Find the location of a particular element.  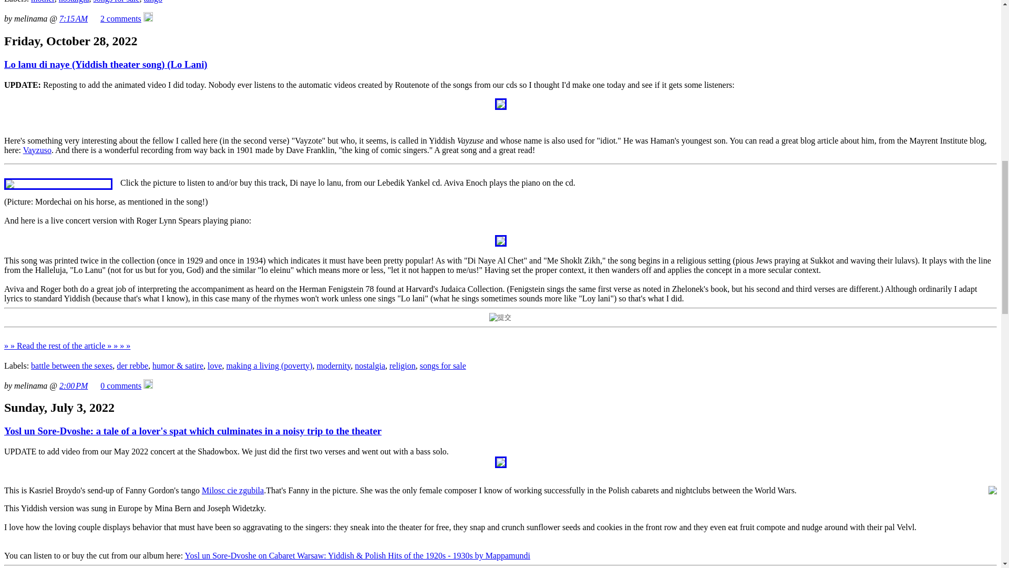

mother is located at coordinates (43, 2).